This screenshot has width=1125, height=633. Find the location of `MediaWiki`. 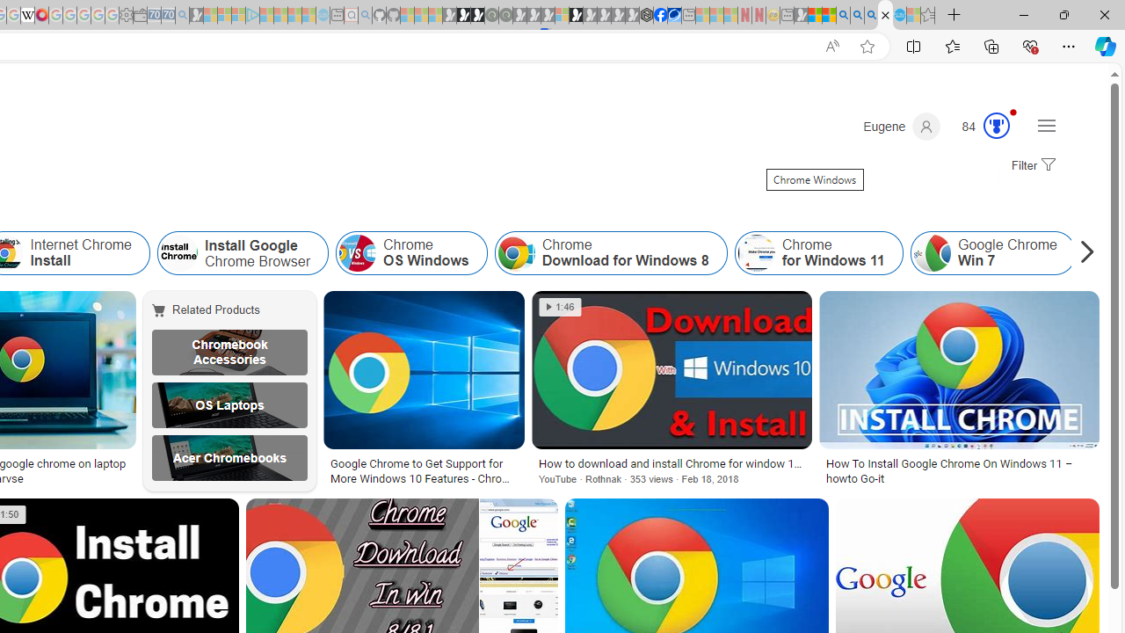

MediaWiki is located at coordinates (41, 16).